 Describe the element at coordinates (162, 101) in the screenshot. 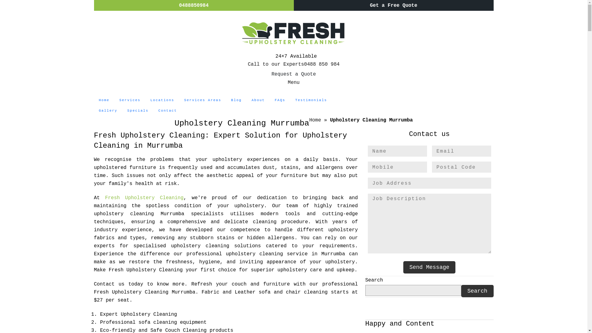

I see `Locations` at that location.